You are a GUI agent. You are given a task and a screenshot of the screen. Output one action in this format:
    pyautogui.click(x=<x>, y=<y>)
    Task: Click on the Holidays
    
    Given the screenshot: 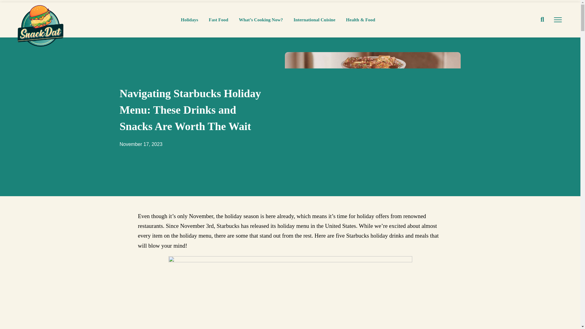 What is the action you would take?
    pyautogui.click(x=190, y=19)
    